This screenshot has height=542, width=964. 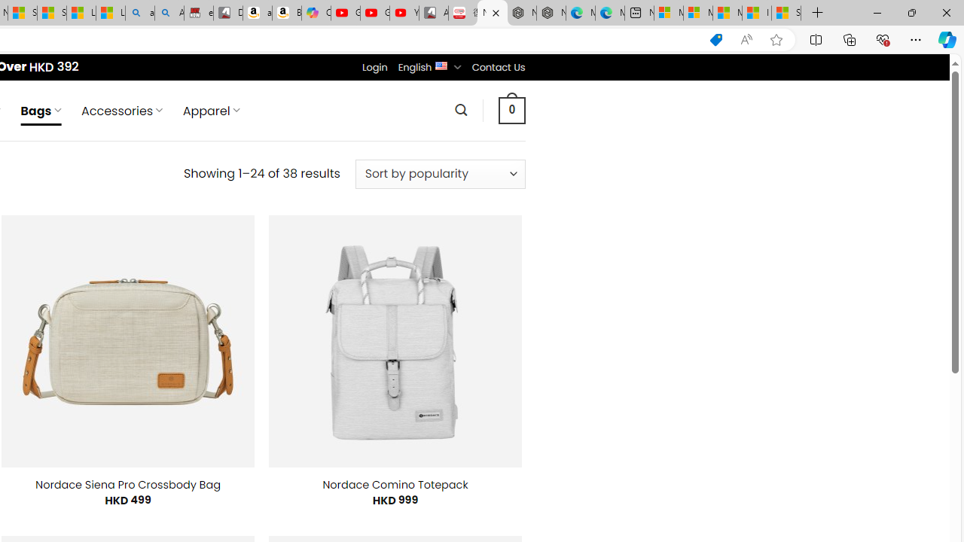 I want to click on amazon.in/dp/B0CX59H5W7/?tag=gsmcom05-21, so click(x=257, y=14).